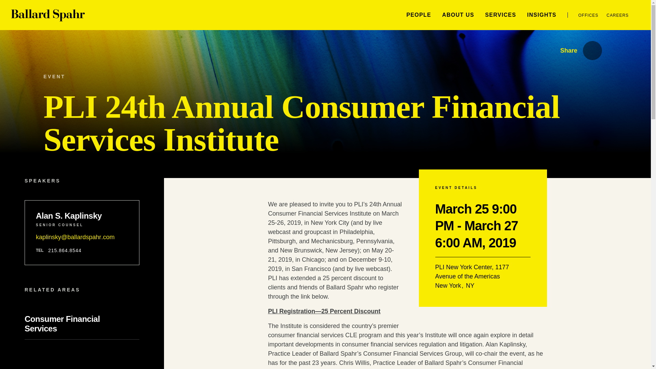 The image size is (656, 369). What do you see at coordinates (458, 14) in the screenshot?
I see `ABOUT US` at bounding box center [458, 14].